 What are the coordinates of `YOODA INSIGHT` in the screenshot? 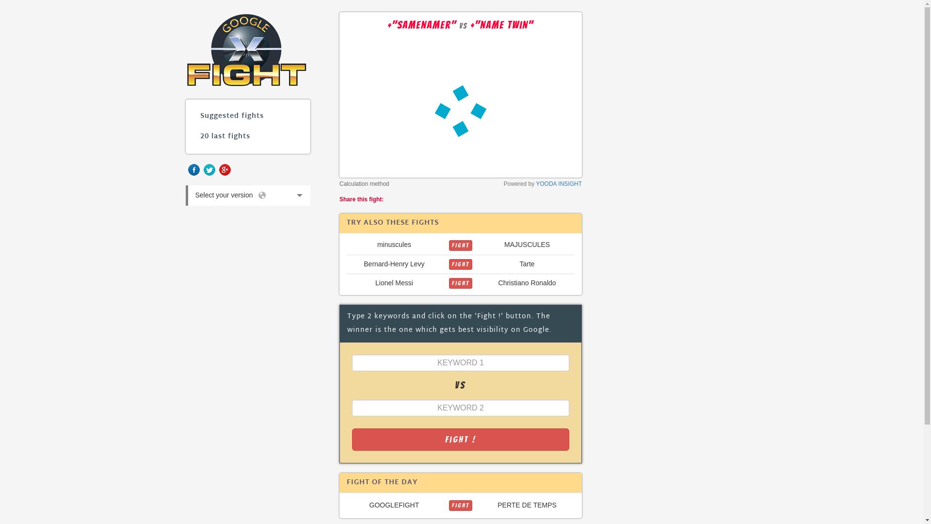 It's located at (559, 184).